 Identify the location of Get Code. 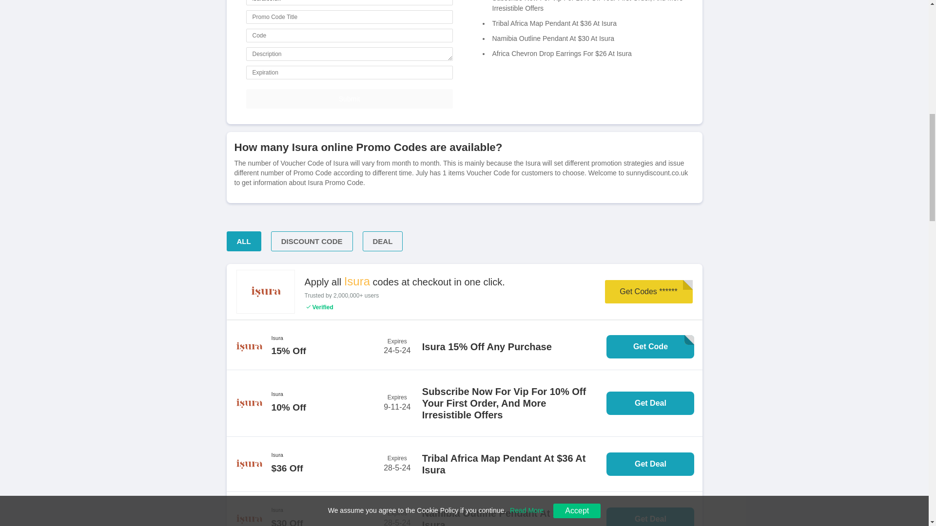
(650, 346).